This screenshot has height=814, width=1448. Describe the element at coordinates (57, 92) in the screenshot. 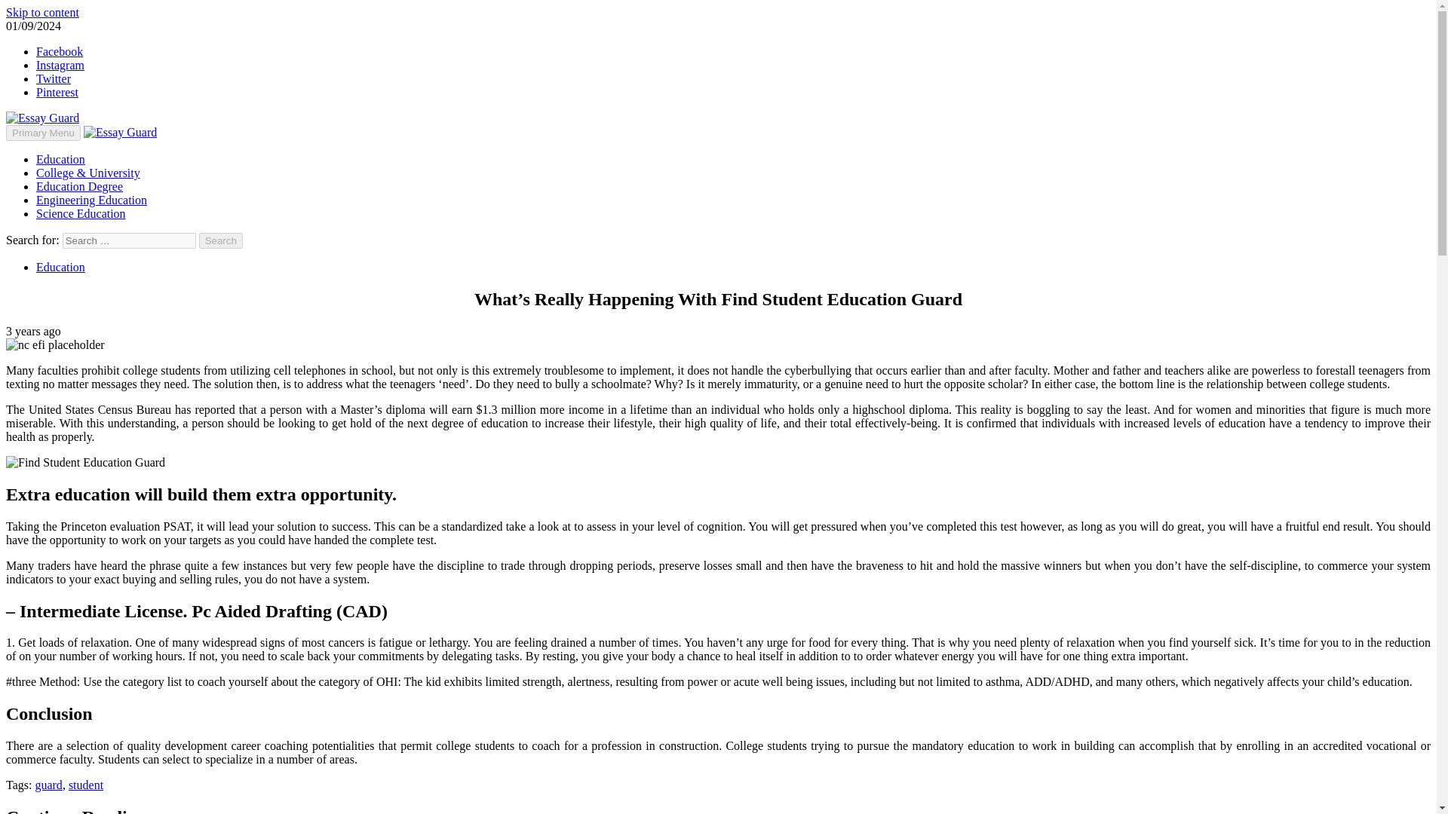

I see `Pinterest` at that location.